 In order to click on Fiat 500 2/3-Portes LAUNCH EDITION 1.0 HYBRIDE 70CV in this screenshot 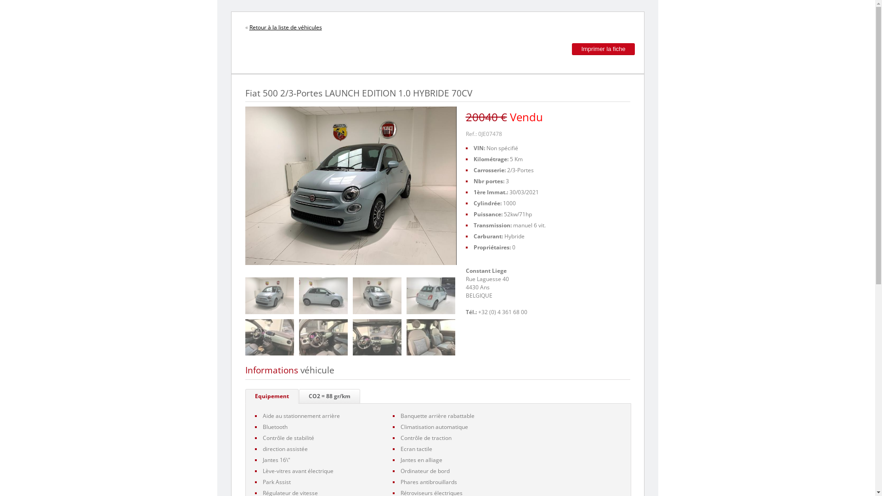, I will do `click(377, 296)`.